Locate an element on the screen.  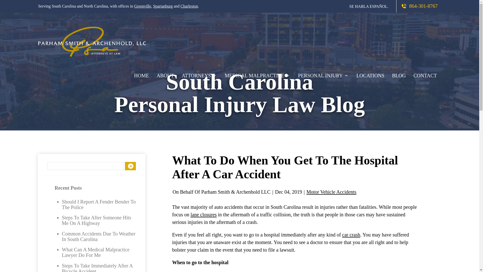
PERSONAL INJURY is located at coordinates (323, 75).